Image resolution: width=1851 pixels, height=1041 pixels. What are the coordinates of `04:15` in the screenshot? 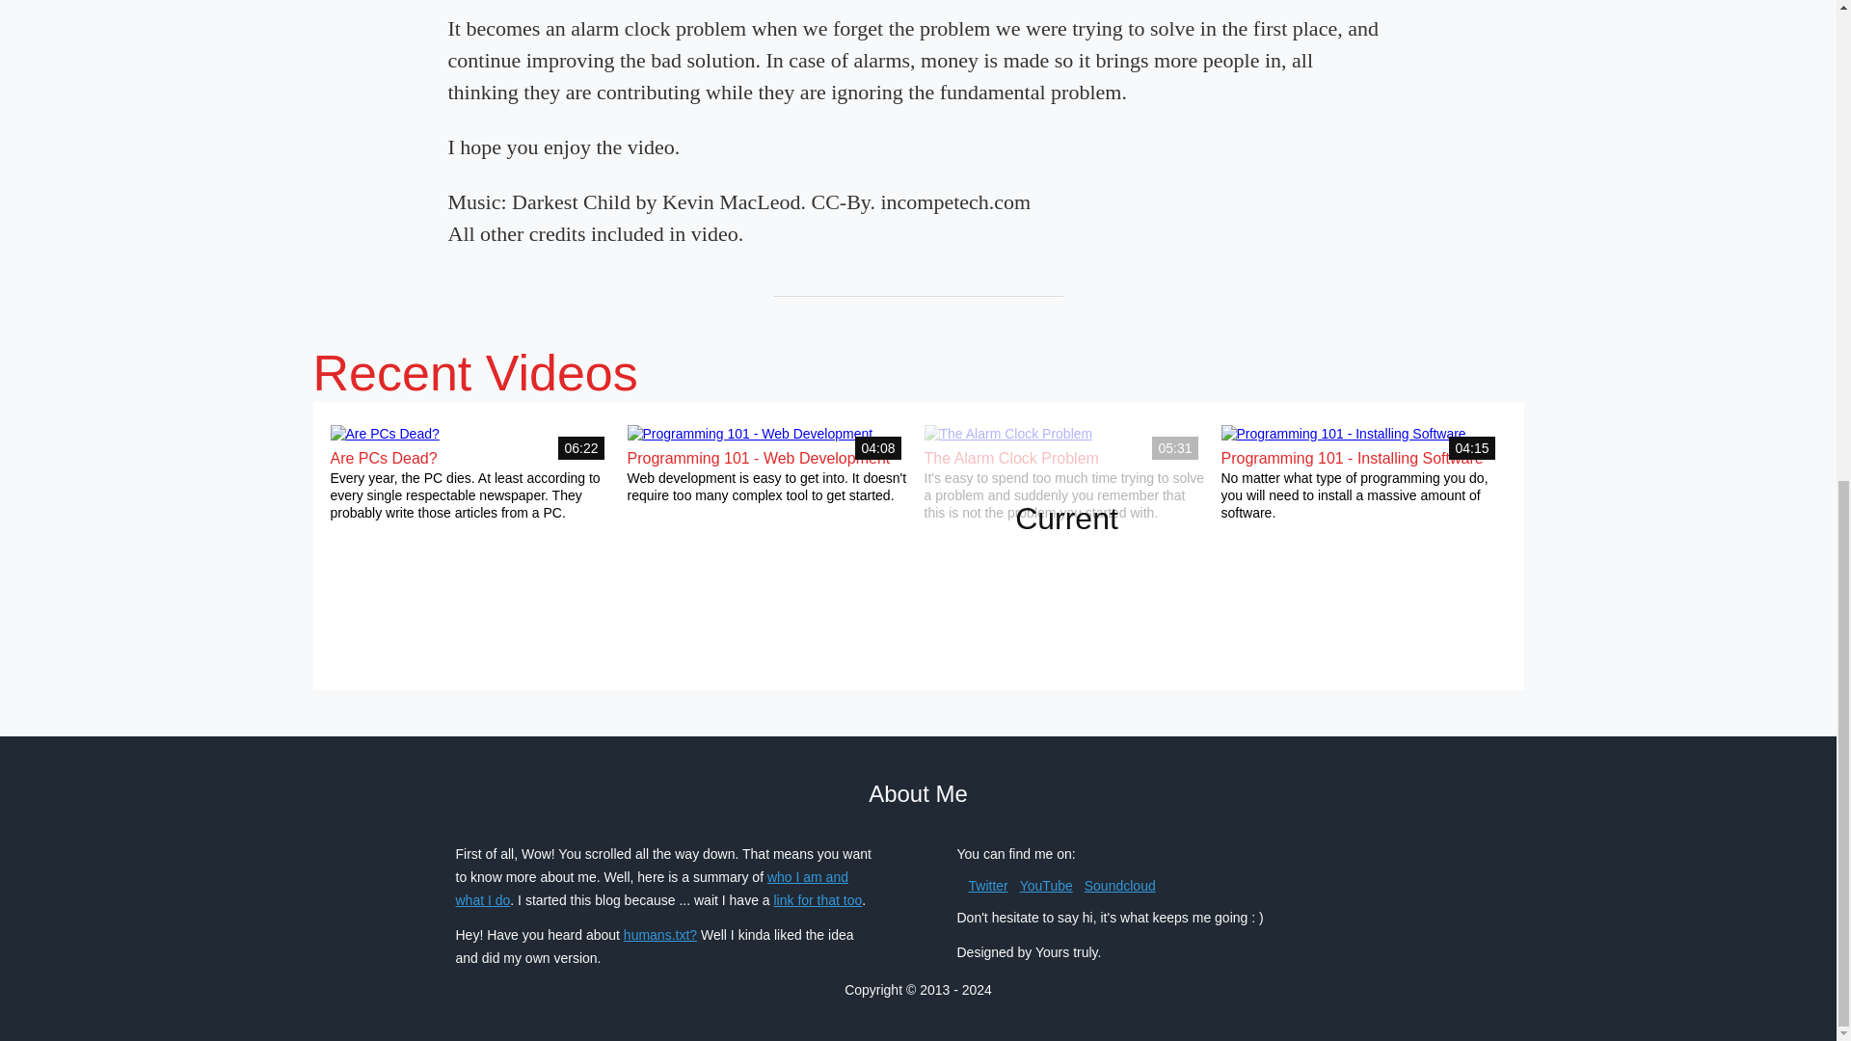 It's located at (1342, 433).